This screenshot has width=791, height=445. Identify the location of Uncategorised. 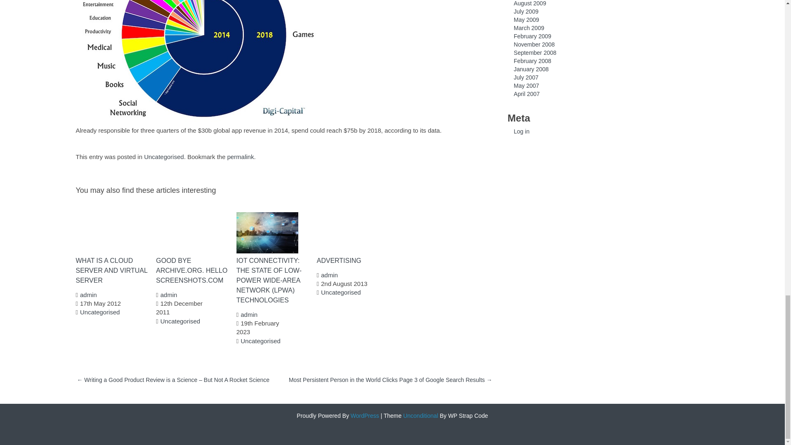
(180, 321).